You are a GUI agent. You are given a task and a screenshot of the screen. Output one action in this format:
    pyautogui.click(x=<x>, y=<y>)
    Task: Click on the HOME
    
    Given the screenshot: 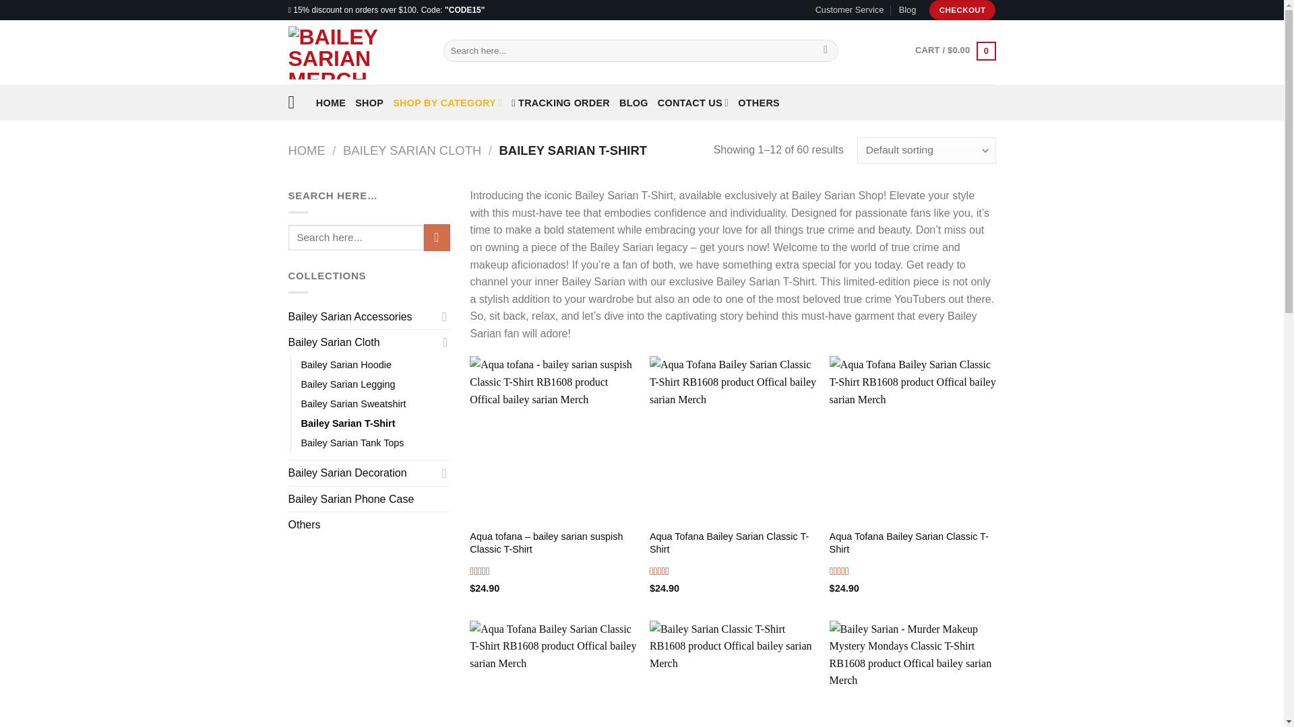 What is the action you would take?
    pyautogui.click(x=330, y=102)
    